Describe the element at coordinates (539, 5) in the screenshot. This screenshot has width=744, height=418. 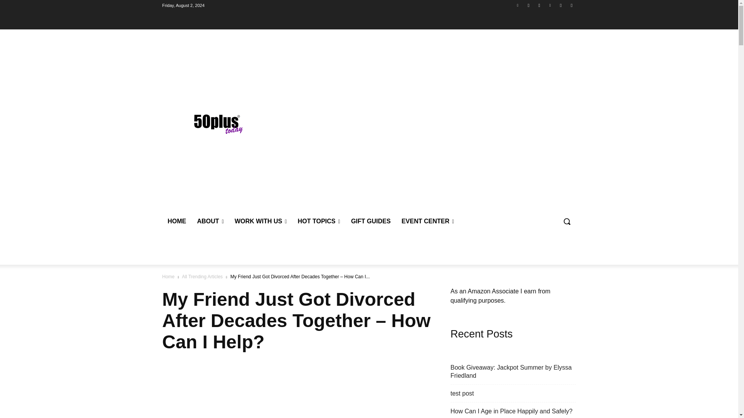
I see `Facebook` at that location.